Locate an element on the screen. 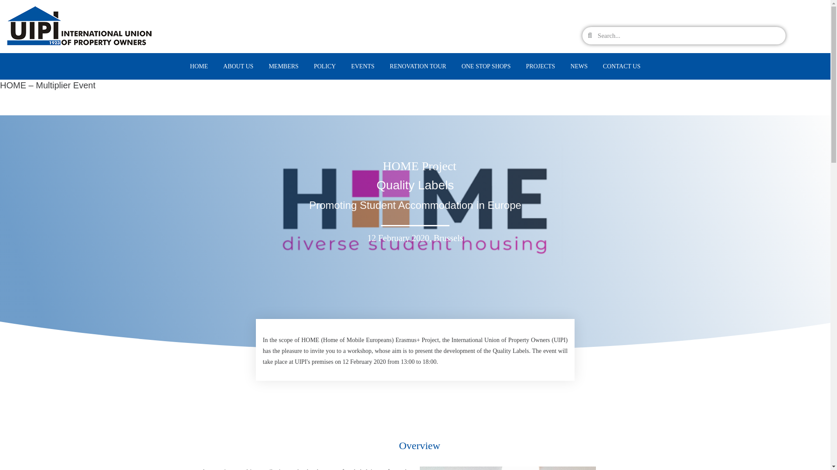  ONE STOP SHOPS is located at coordinates (486, 66).